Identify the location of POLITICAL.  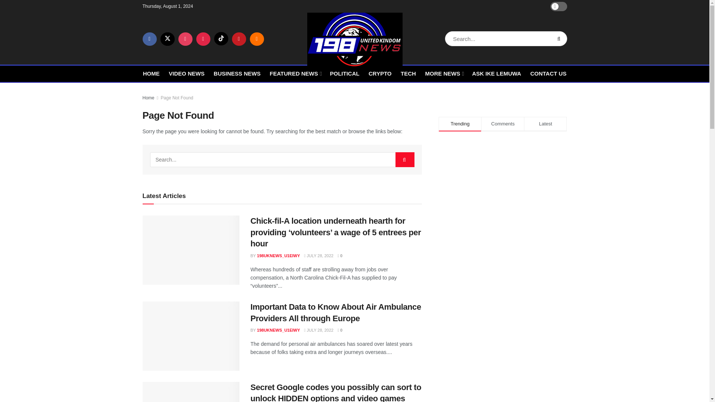
(344, 73).